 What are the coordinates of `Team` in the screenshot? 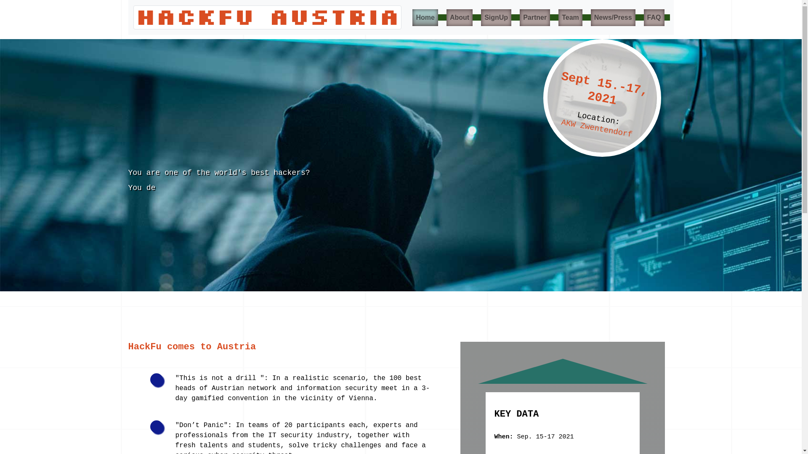 It's located at (570, 17).